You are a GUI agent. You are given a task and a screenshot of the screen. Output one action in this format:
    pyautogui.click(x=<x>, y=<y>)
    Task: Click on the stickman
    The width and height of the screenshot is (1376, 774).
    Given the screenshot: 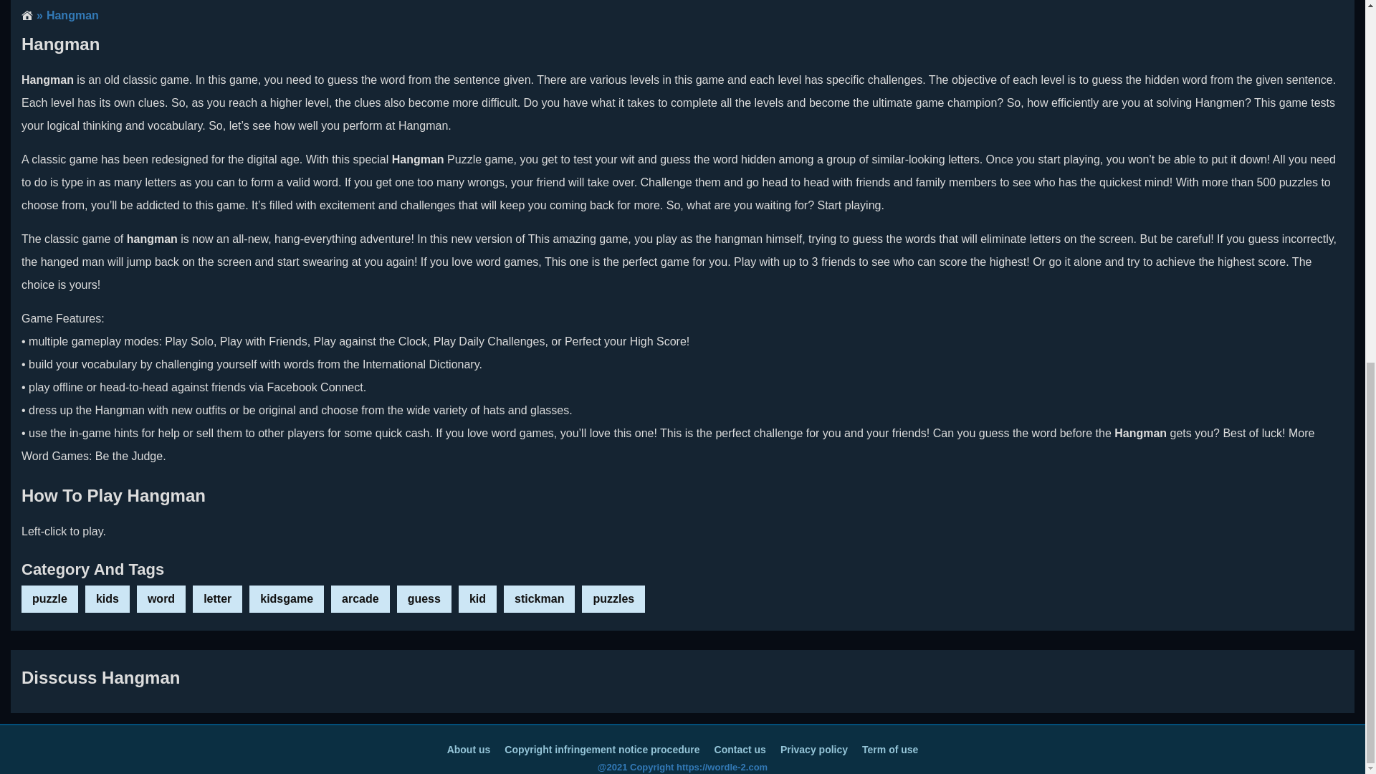 What is the action you would take?
    pyautogui.click(x=539, y=599)
    